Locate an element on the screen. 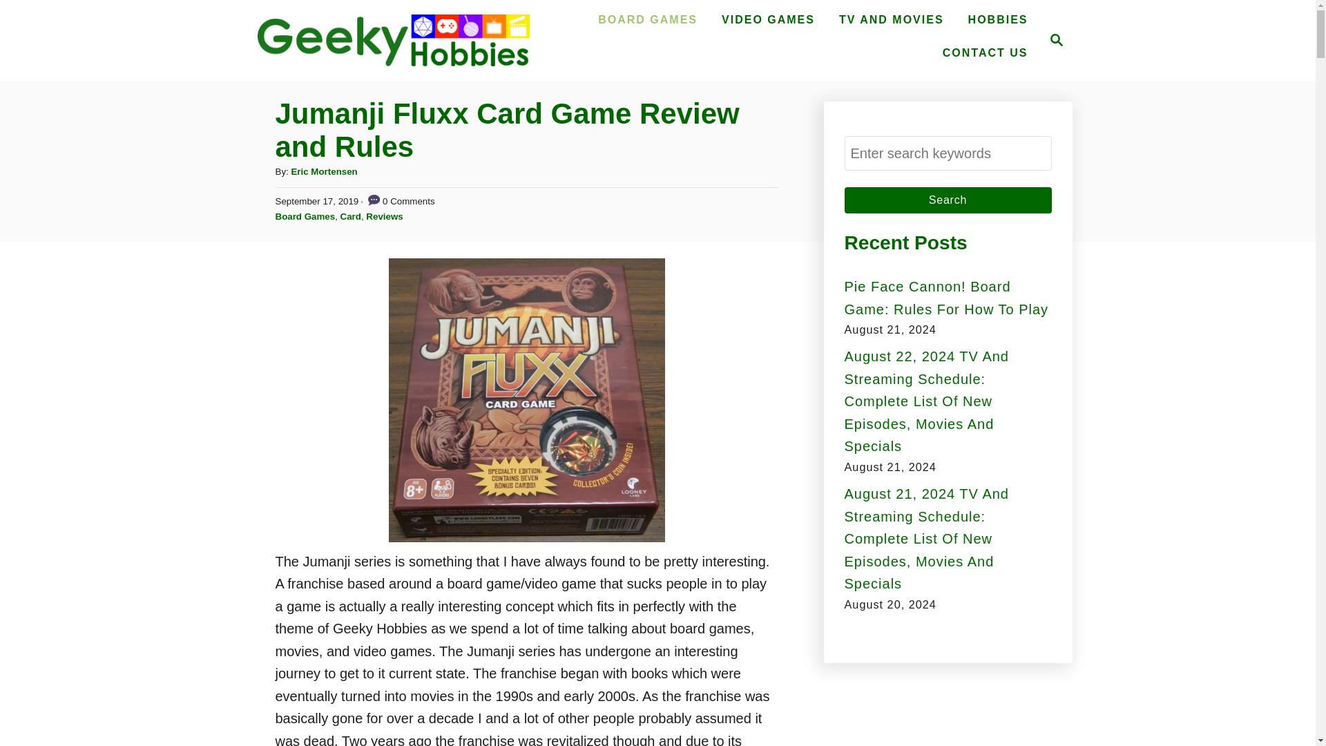 This screenshot has height=746, width=1326. HOBBIES is located at coordinates (768, 19).